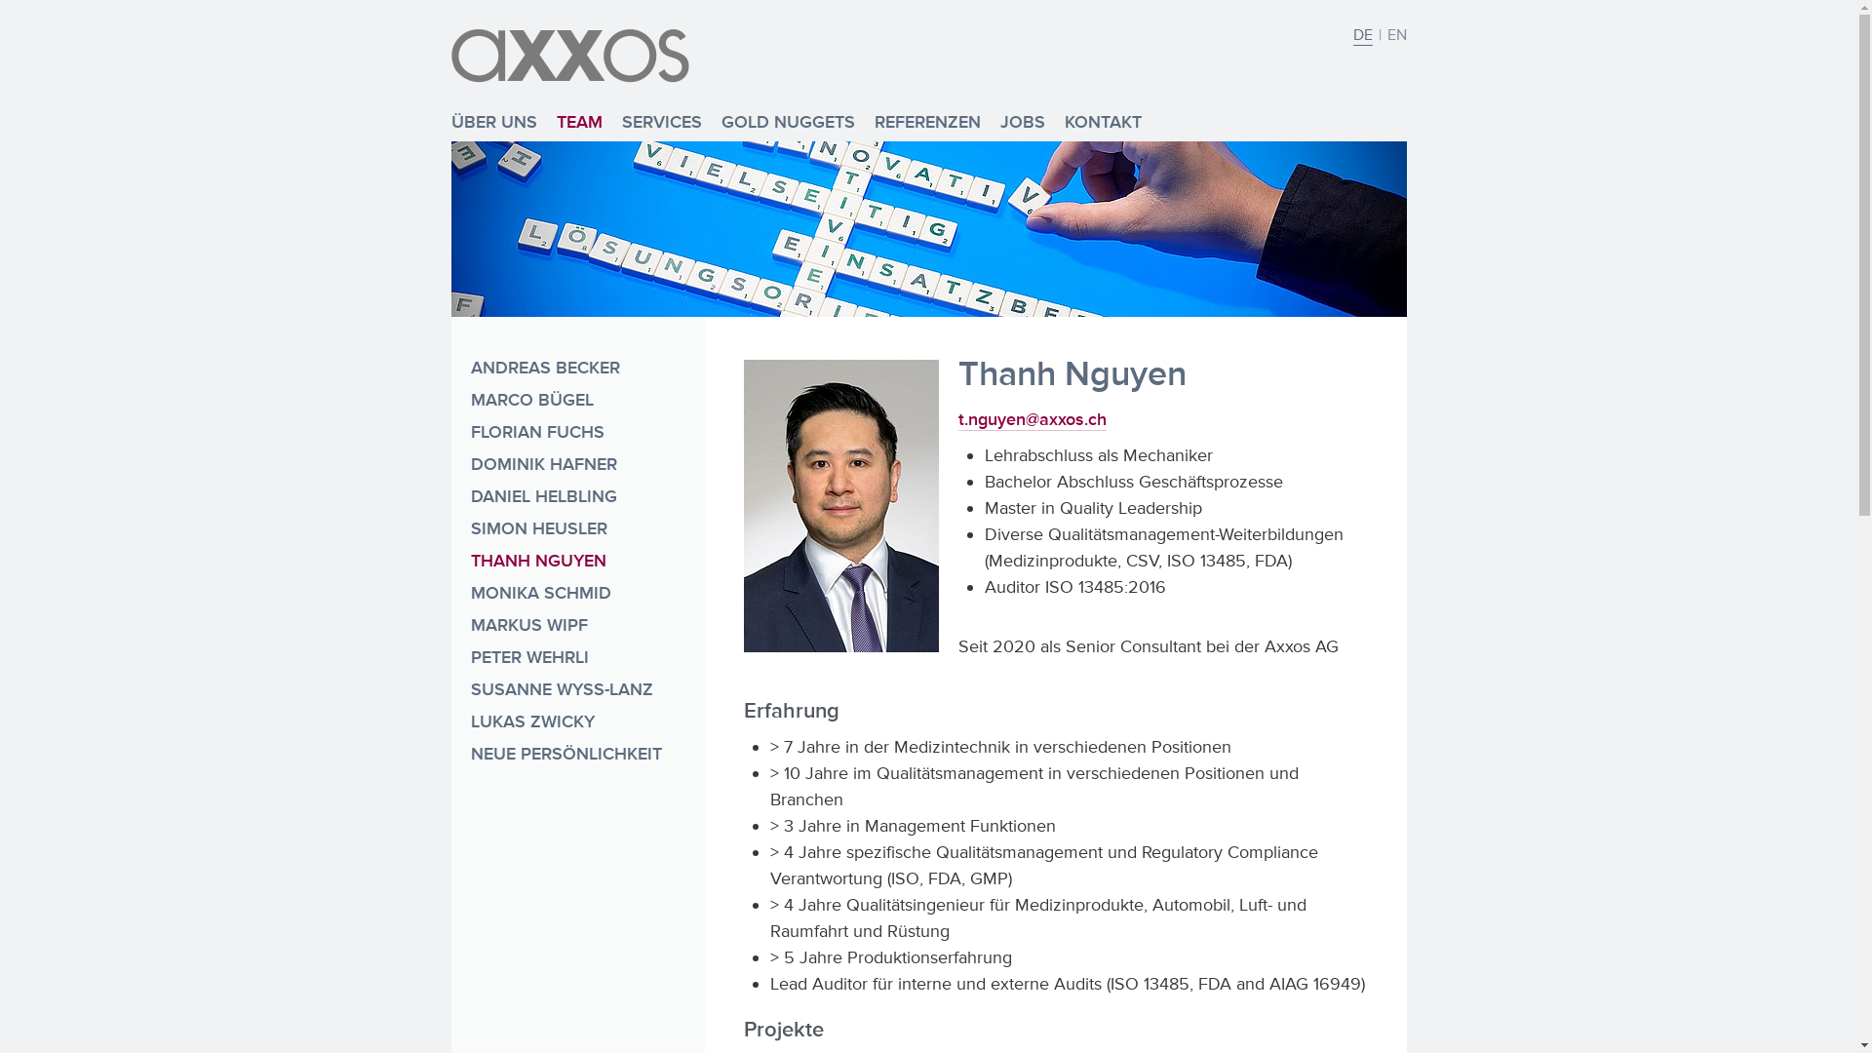  Describe the element at coordinates (1032, 419) in the screenshot. I see `t.nguyen@axxos.ch` at that location.